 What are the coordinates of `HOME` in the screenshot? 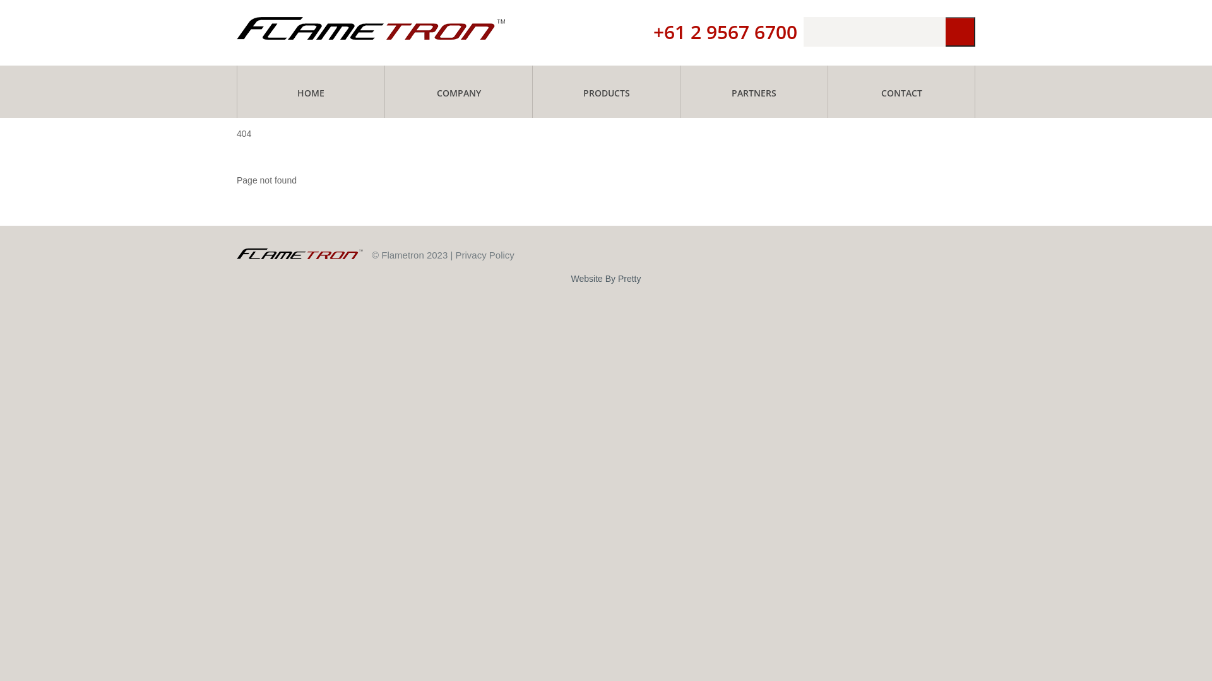 It's located at (311, 91).